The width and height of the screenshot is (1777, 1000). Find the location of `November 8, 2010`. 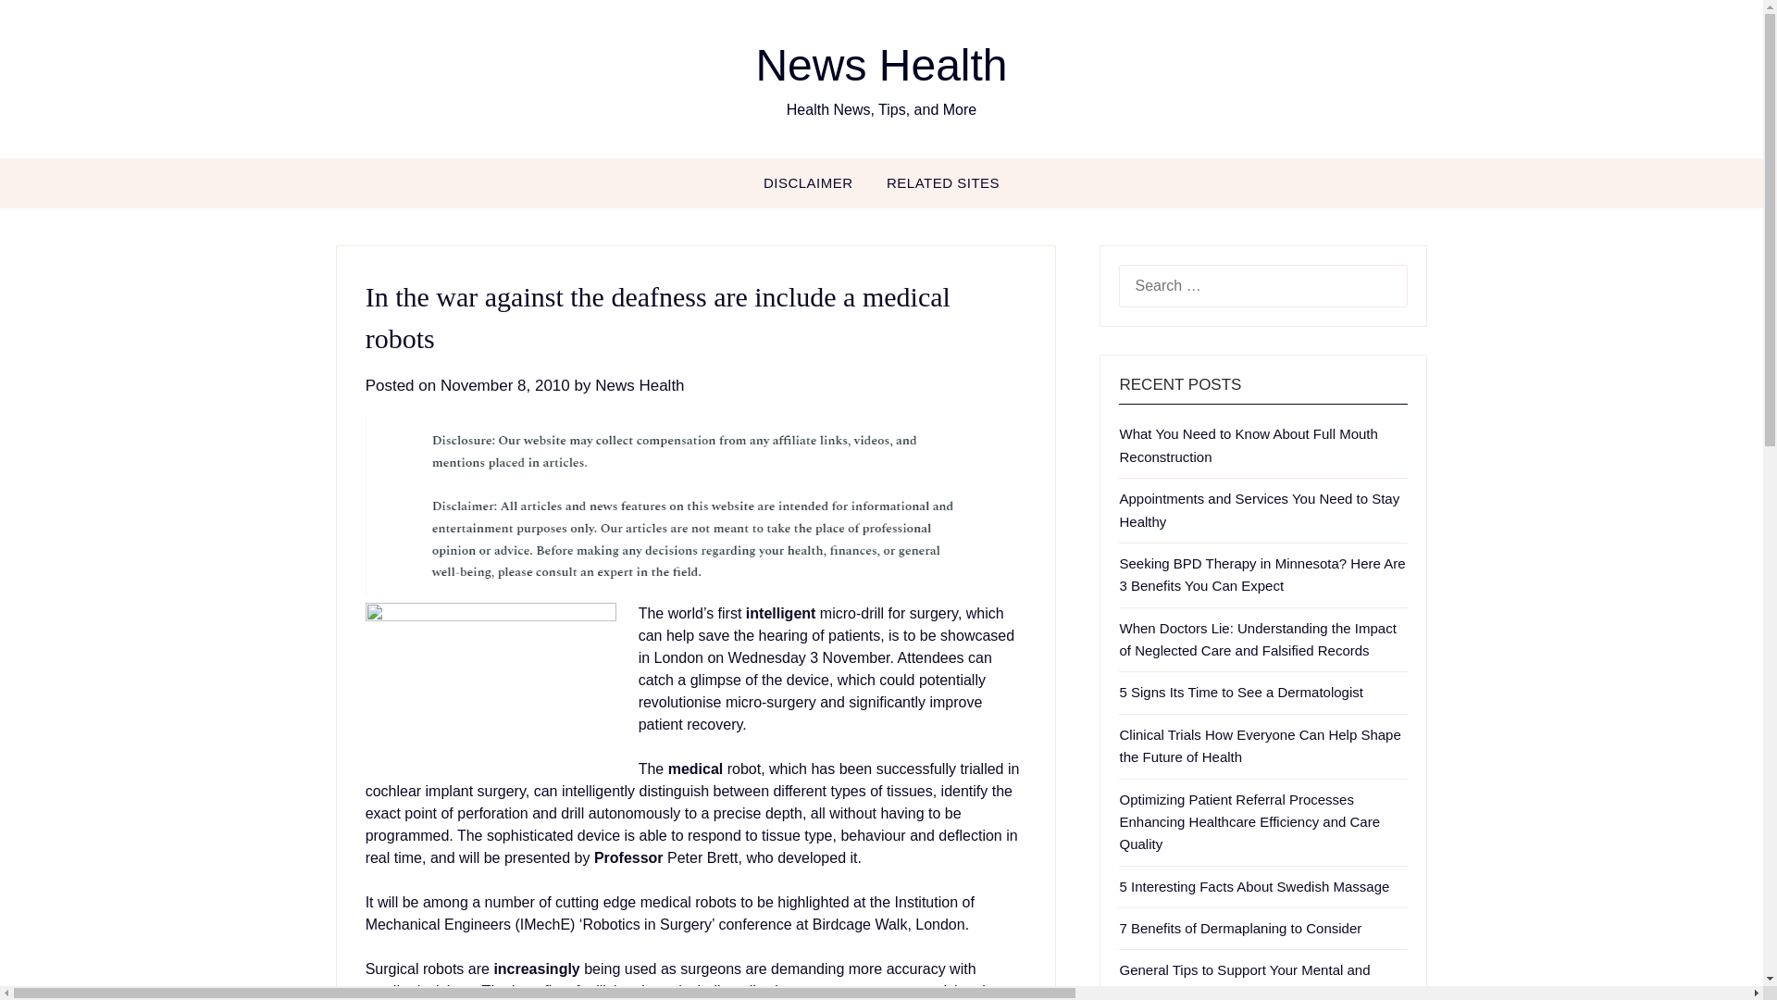

November 8, 2010 is located at coordinates (505, 385).